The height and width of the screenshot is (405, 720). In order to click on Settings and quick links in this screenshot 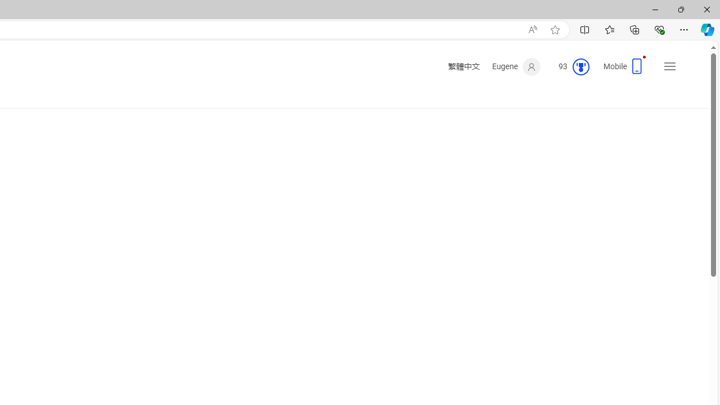, I will do `click(669, 66)`.